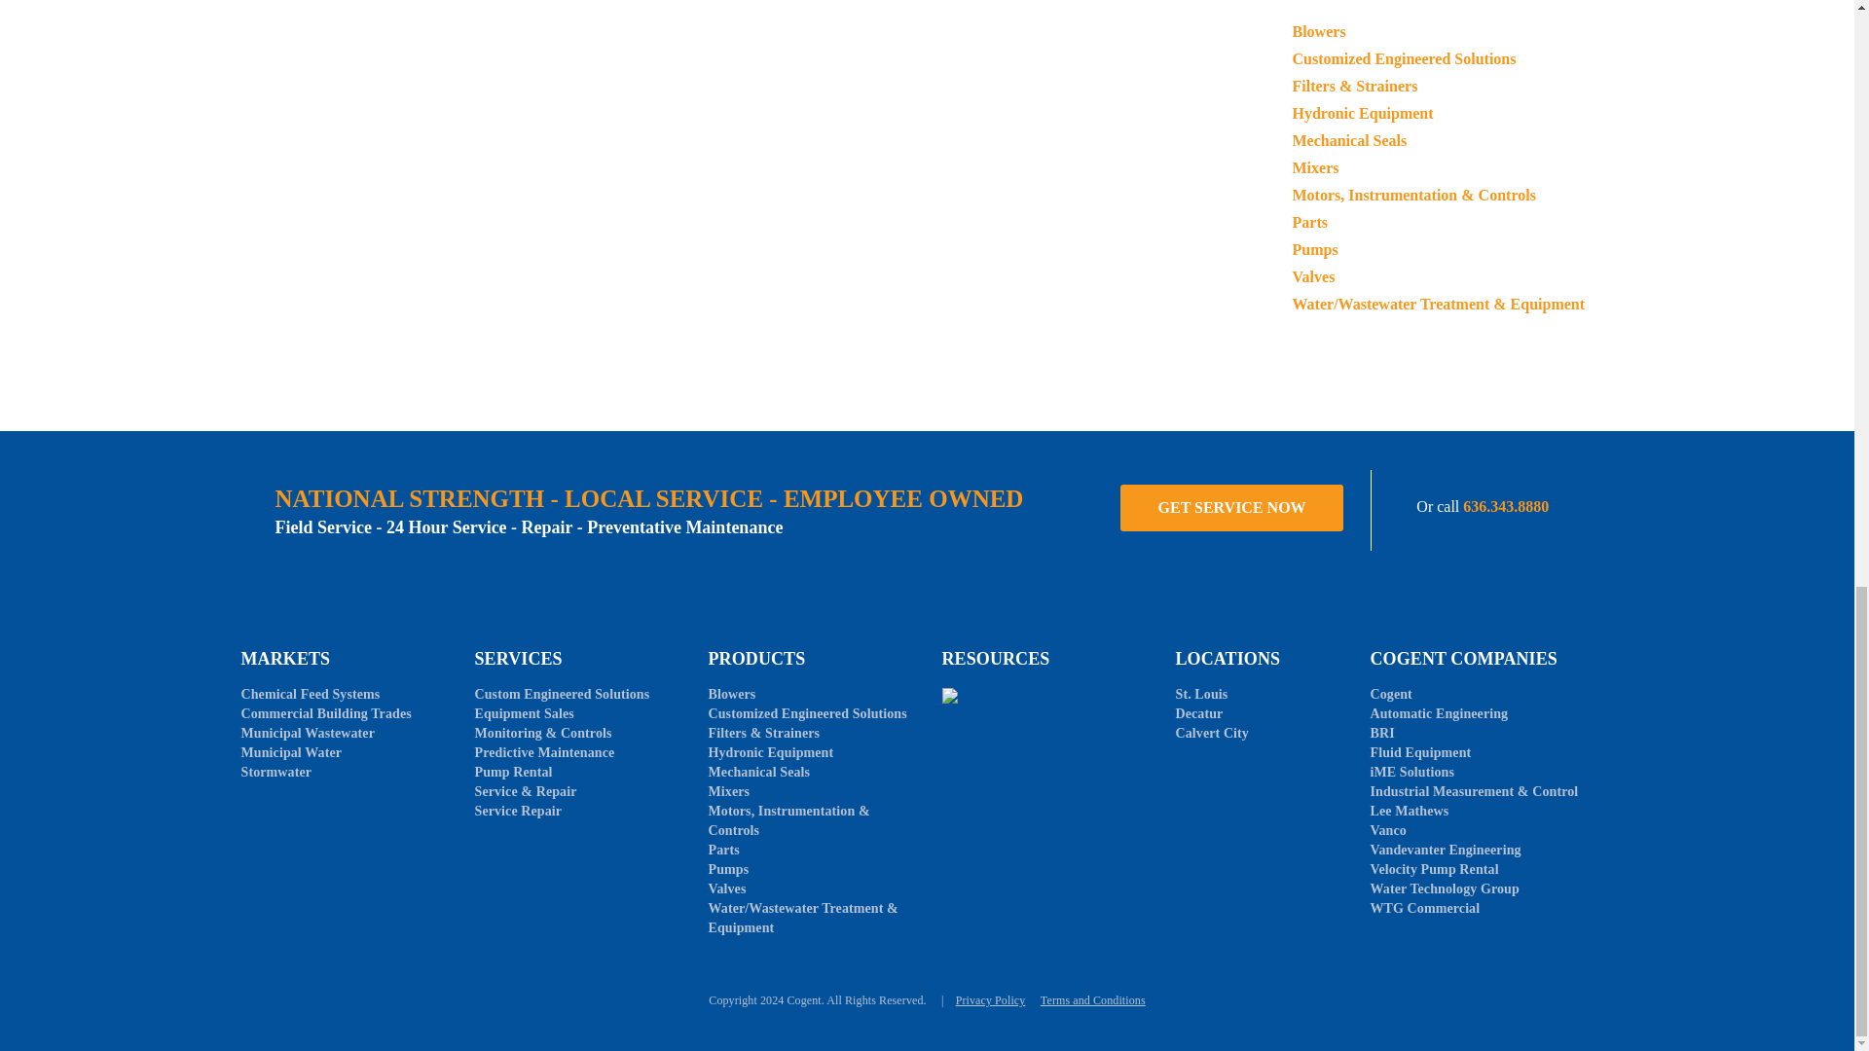 This screenshot has height=1051, width=1869. Describe the element at coordinates (1390, 695) in the screenshot. I see `Cogent` at that location.